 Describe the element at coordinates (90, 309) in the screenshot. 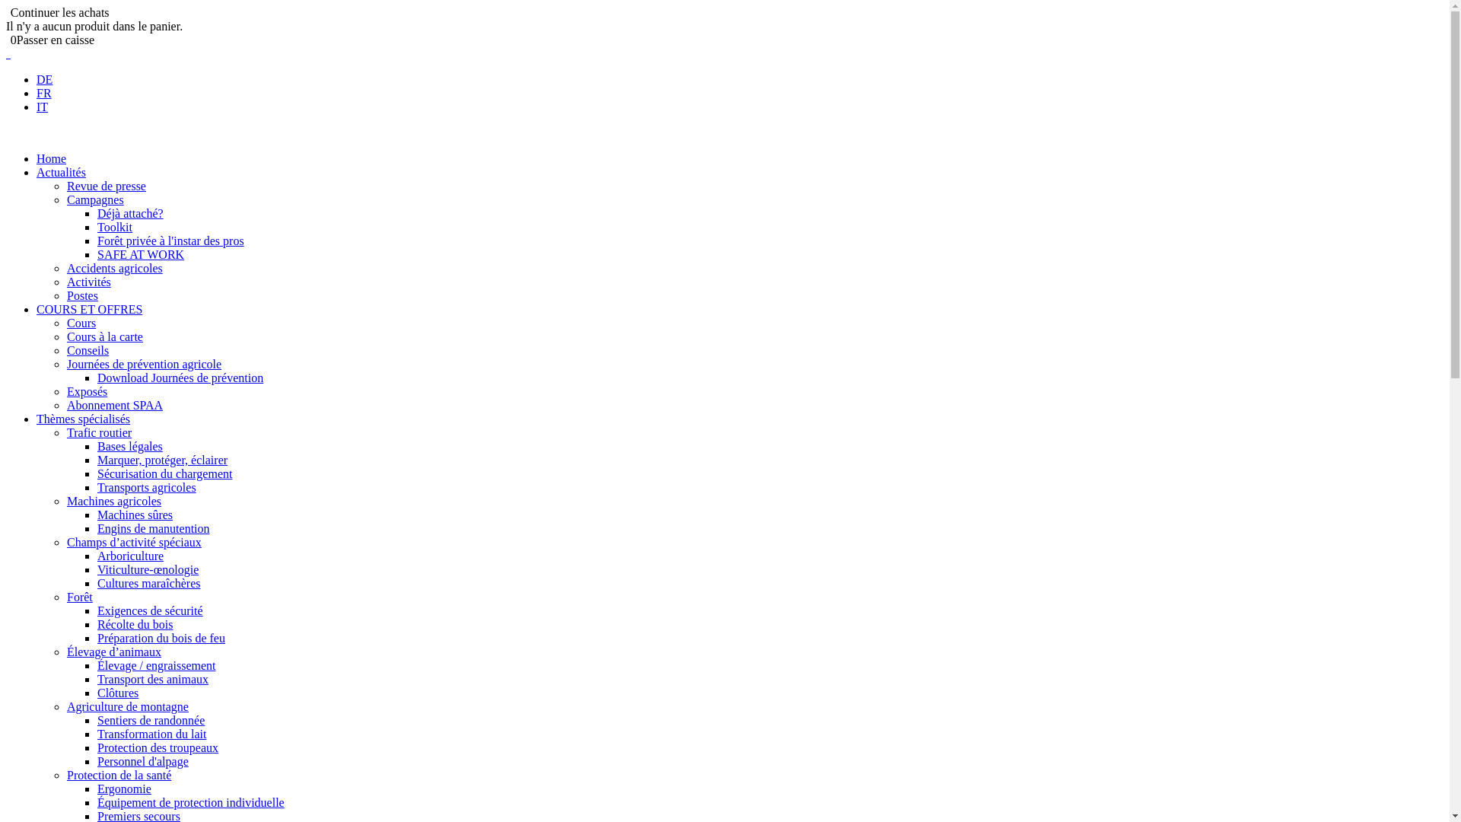

I see `COURS ET OFFRES` at that location.